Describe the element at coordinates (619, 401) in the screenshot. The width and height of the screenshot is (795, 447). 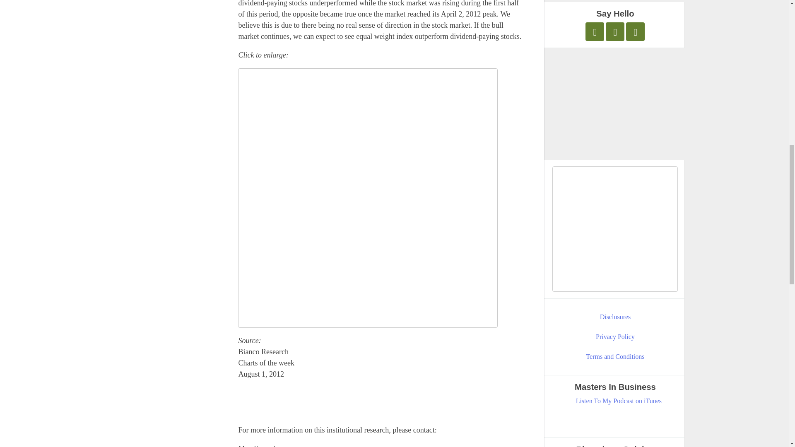
I see `Listen To My Podcast on iTunes` at that location.